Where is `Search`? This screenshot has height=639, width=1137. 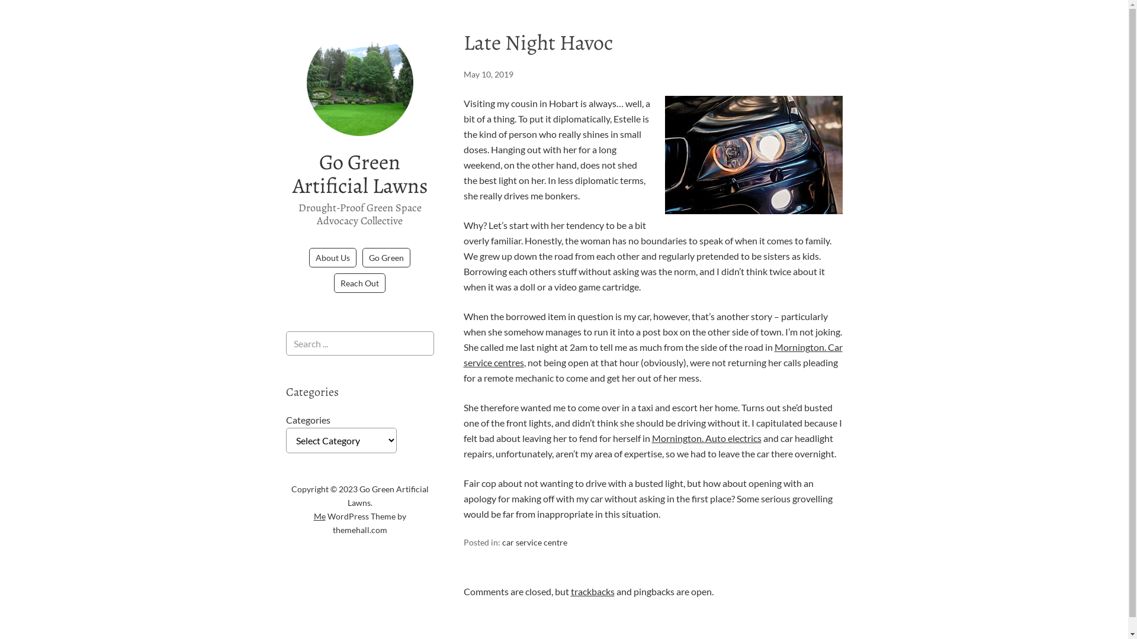 Search is located at coordinates (0, 0).